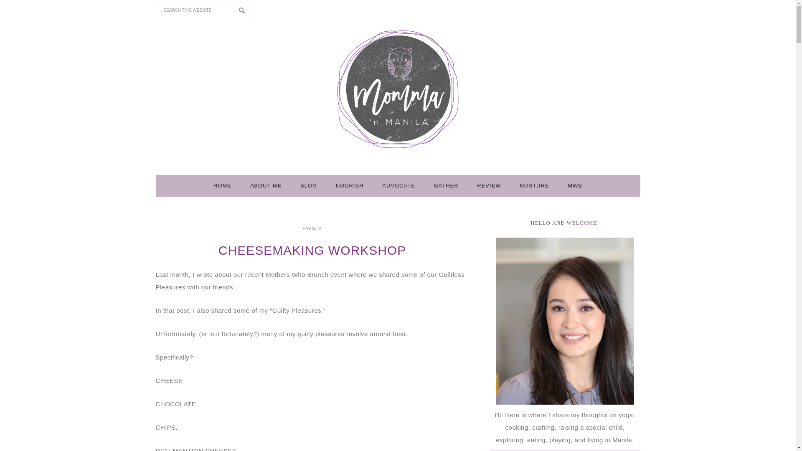 This screenshot has width=802, height=451. What do you see at coordinates (446, 185) in the screenshot?
I see `GATHER` at bounding box center [446, 185].